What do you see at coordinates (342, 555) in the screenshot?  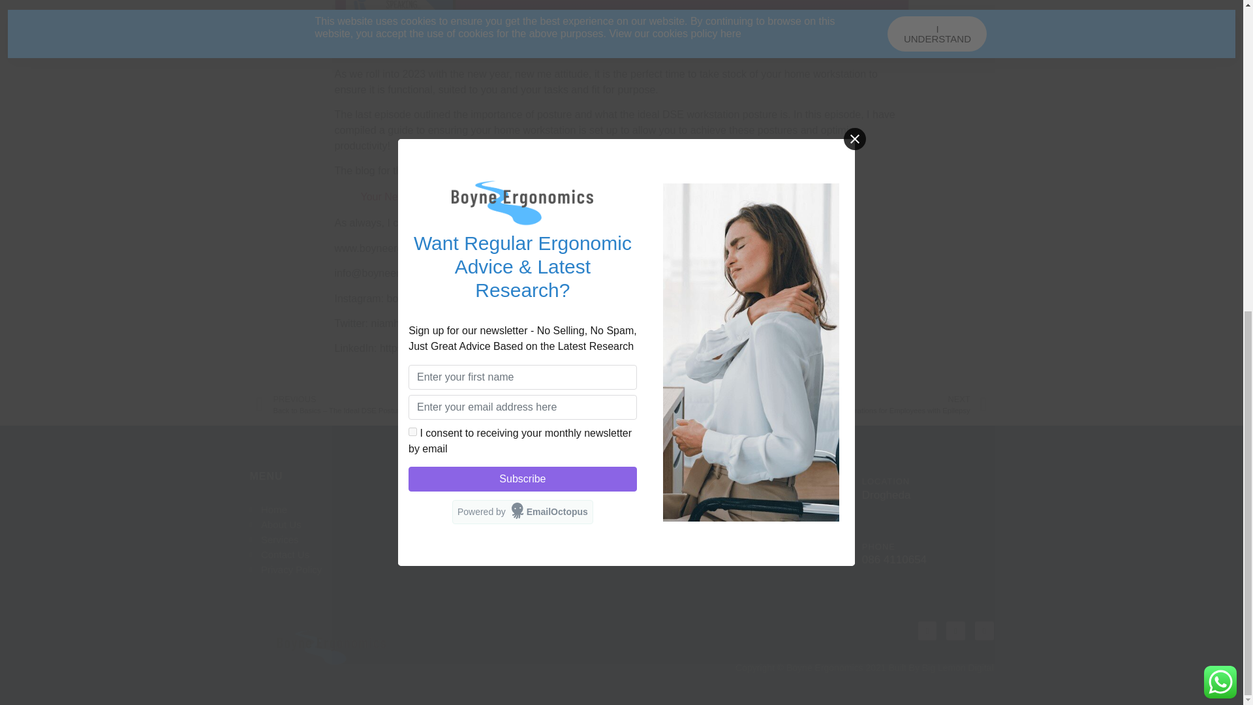 I see `Contact Us` at bounding box center [342, 555].